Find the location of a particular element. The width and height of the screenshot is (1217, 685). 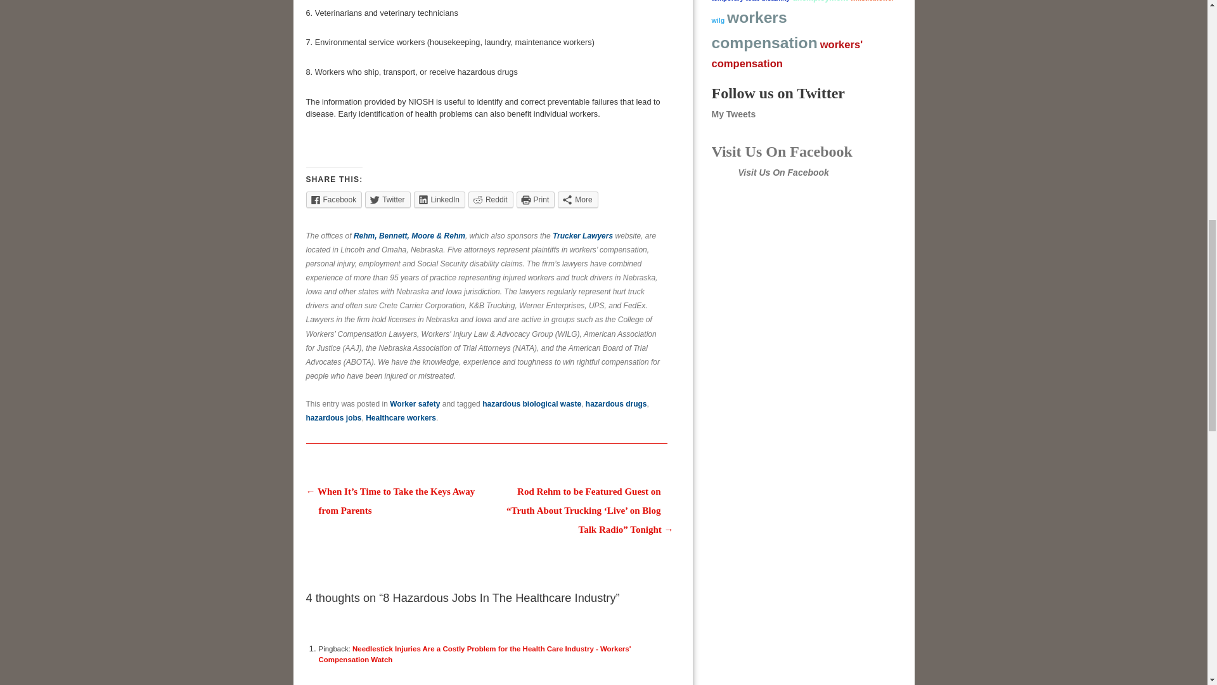

Trucker Lawyers is located at coordinates (583, 236).